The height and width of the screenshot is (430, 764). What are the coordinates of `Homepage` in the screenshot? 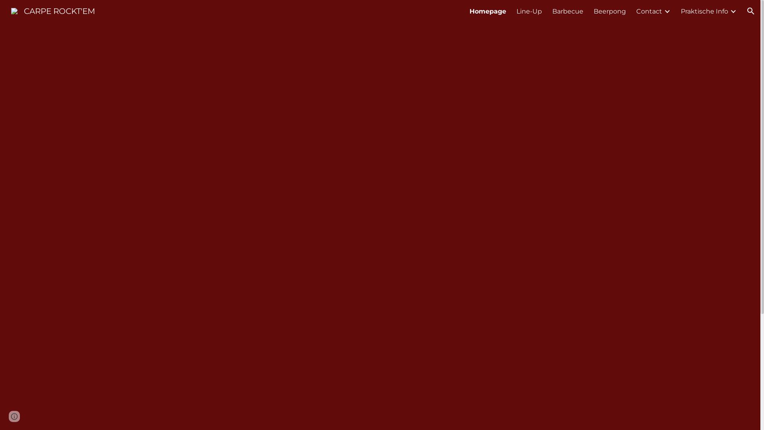 It's located at (488, 11).